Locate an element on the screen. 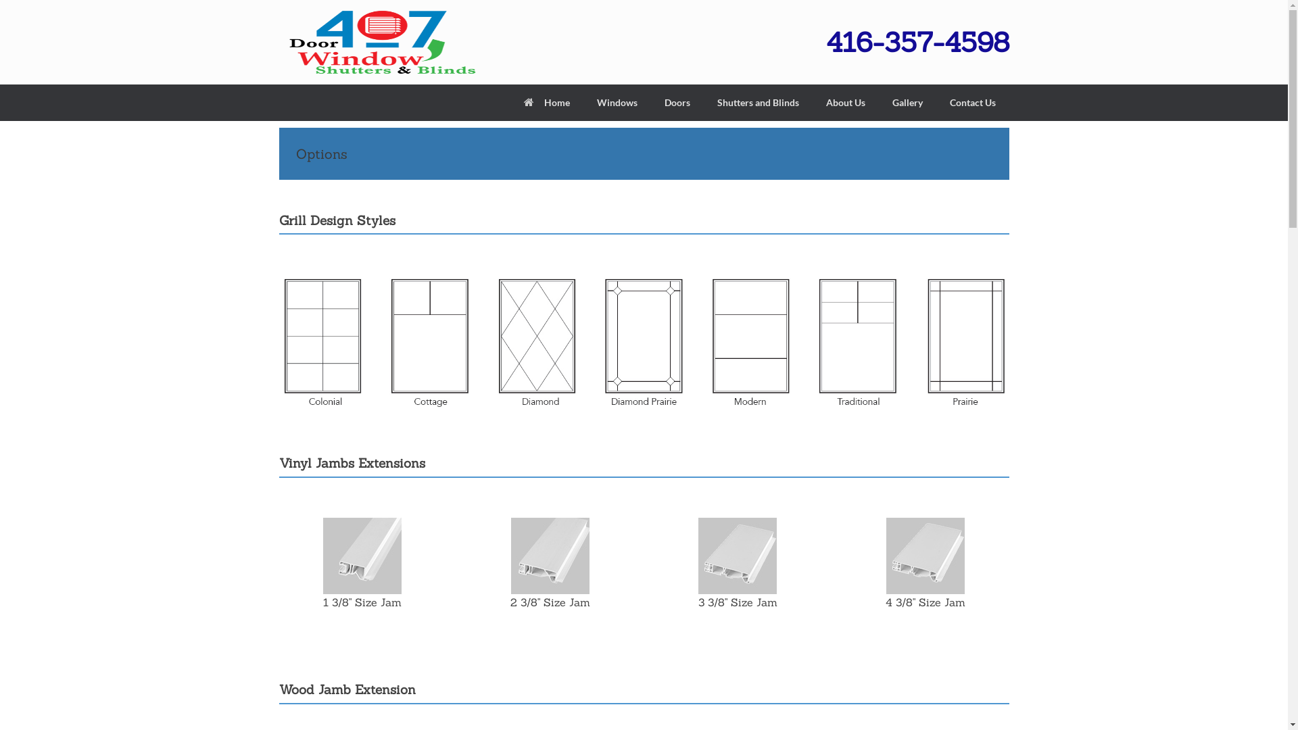 The height and width of the screenshot is (730, 1298). Windows is located at coordinates (617, 103).